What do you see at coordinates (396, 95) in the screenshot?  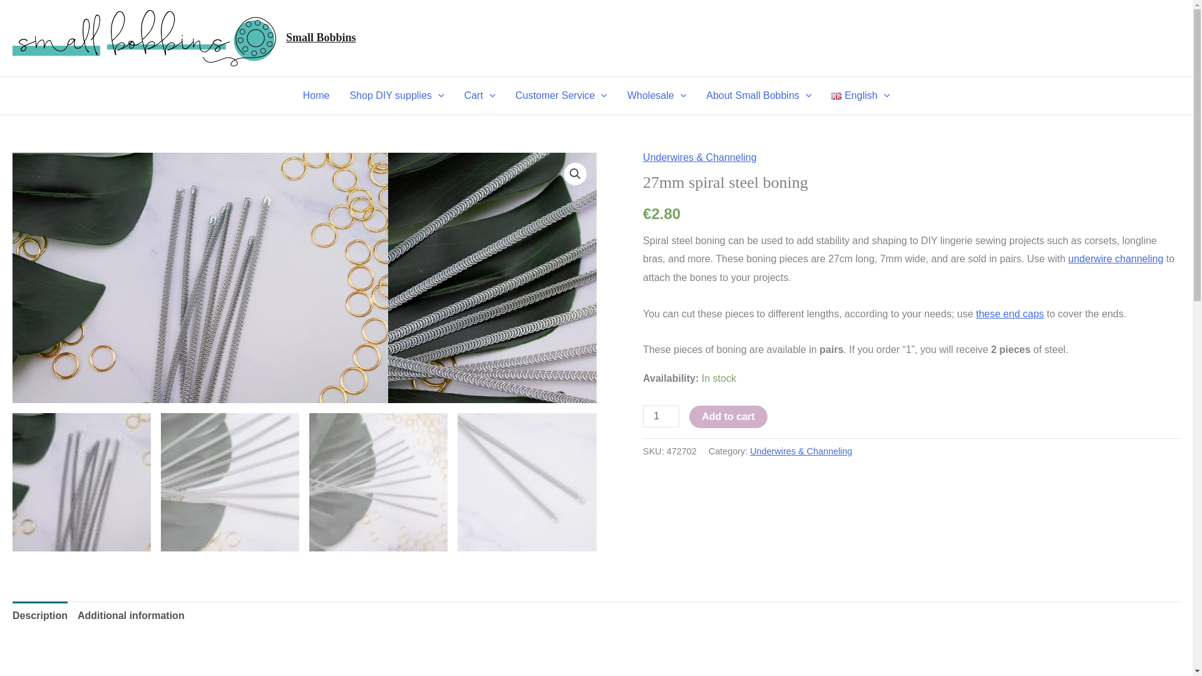 I see `Shop DIY supplies` at bounding box center [396, 95].